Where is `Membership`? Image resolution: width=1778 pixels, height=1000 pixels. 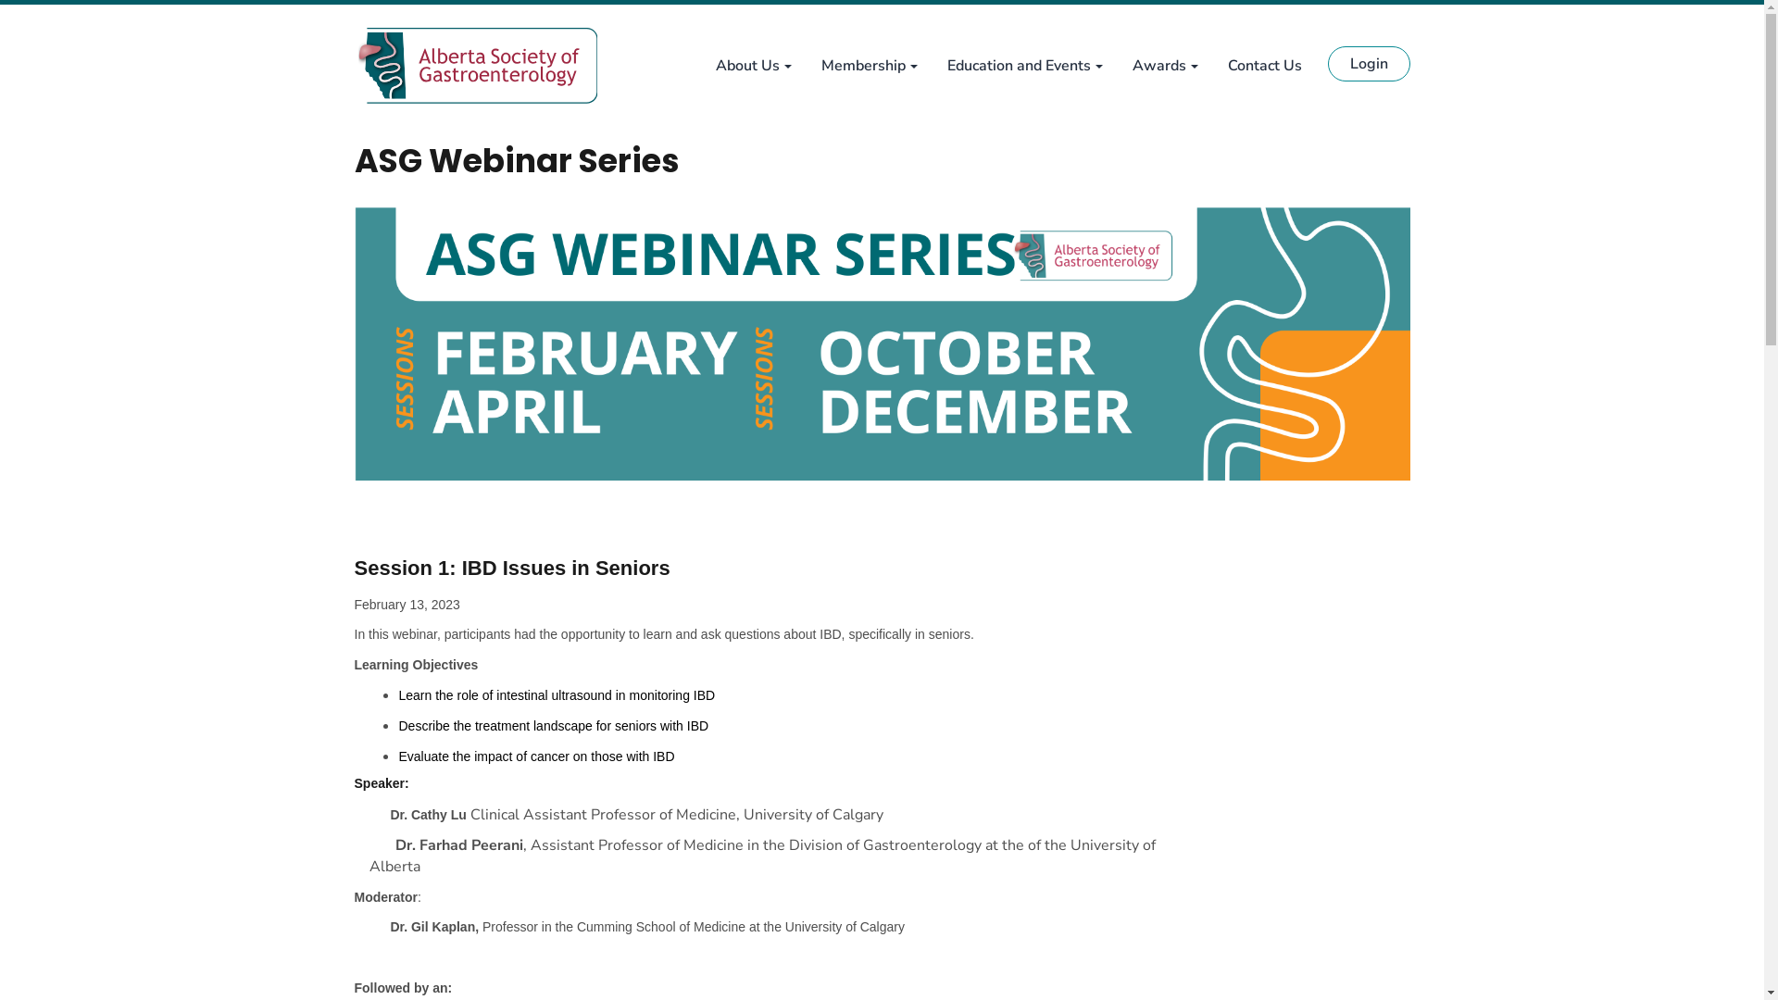 Membership is located at coordinates (869, 66).